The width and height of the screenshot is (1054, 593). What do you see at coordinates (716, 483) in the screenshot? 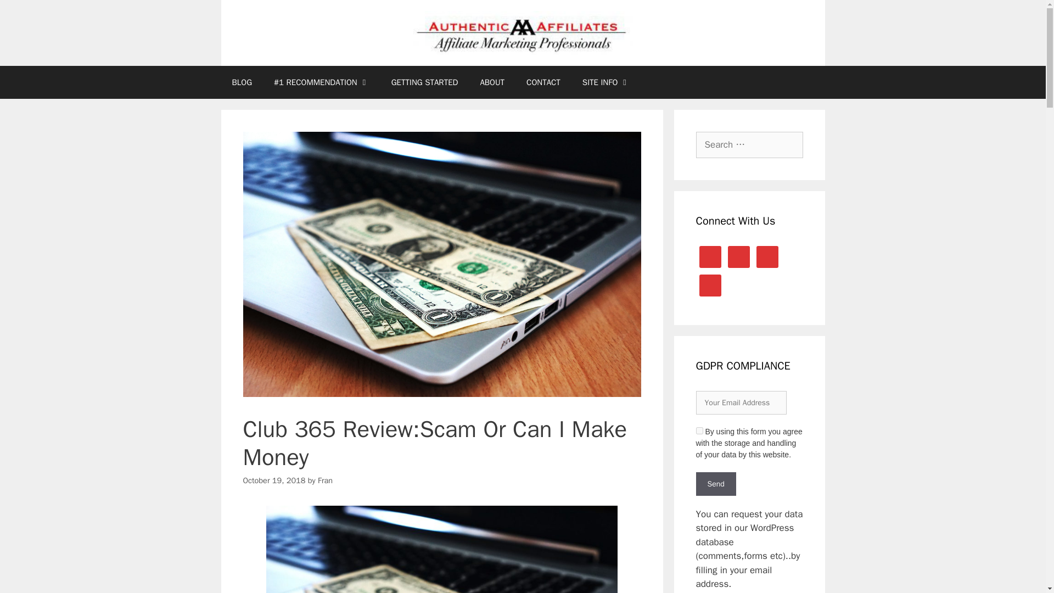
I see `Send` at bounding box center [716, 483].